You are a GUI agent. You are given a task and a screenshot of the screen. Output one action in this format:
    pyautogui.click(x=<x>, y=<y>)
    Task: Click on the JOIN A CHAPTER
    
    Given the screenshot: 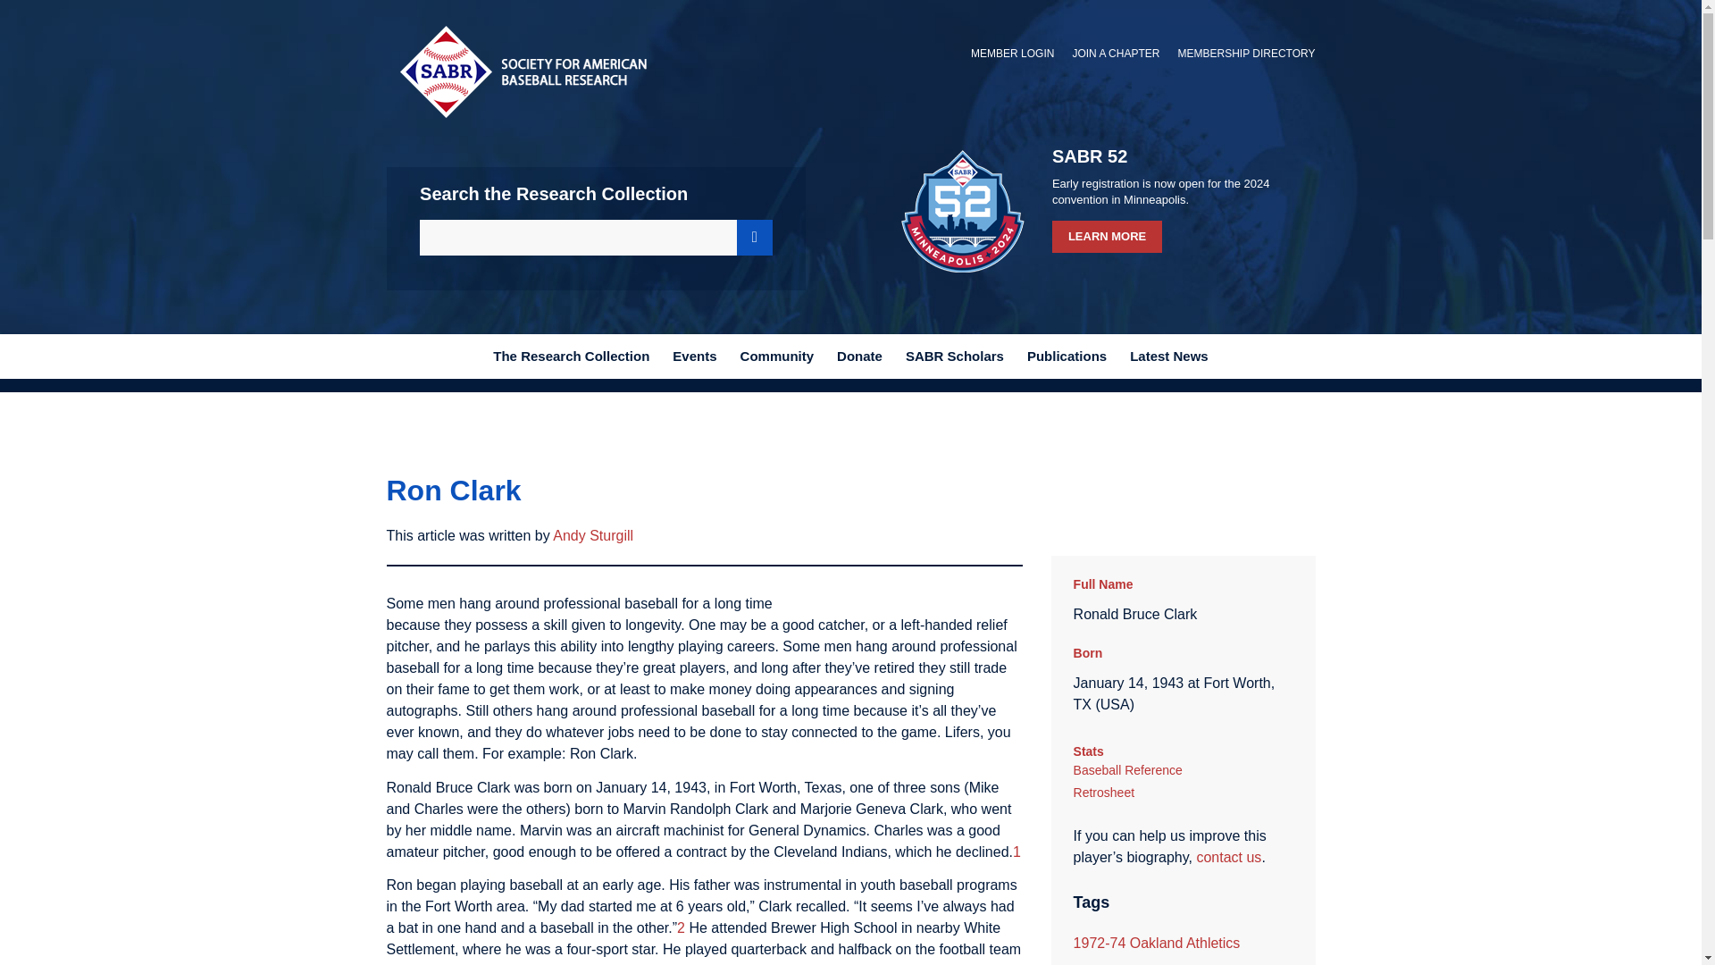 What is the action you would take?
    pyautogui.click(x=1115, y=54)
    